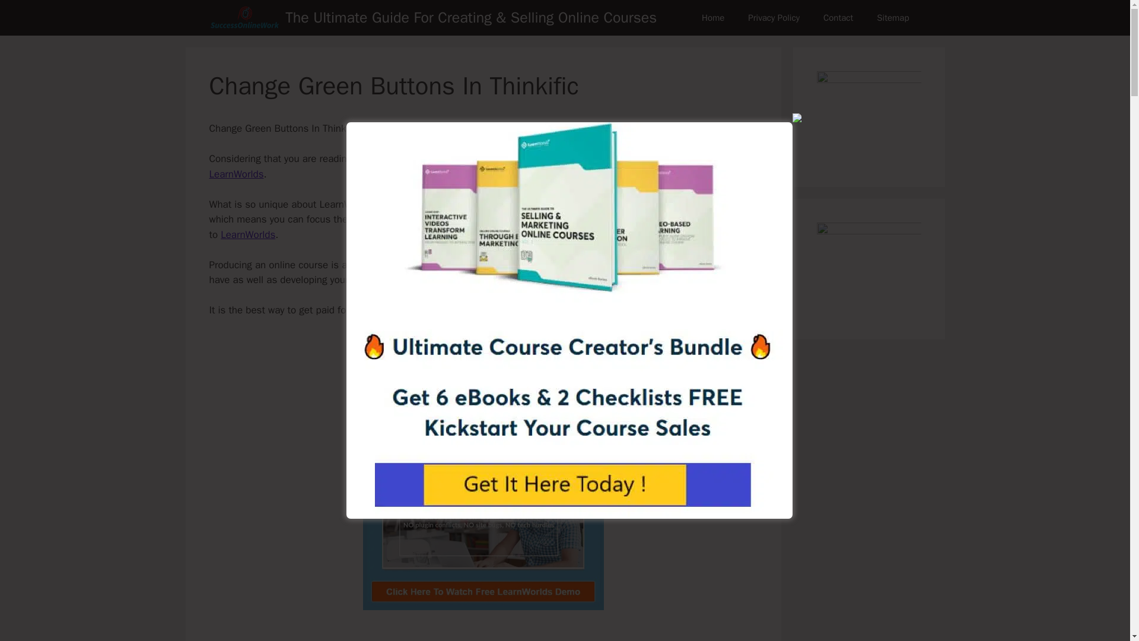 The height and width of the screenshot is (641, 1139). Describe the element at coordinates (248, 234) in the screenshot. I see `LearnWorlds` at that location.